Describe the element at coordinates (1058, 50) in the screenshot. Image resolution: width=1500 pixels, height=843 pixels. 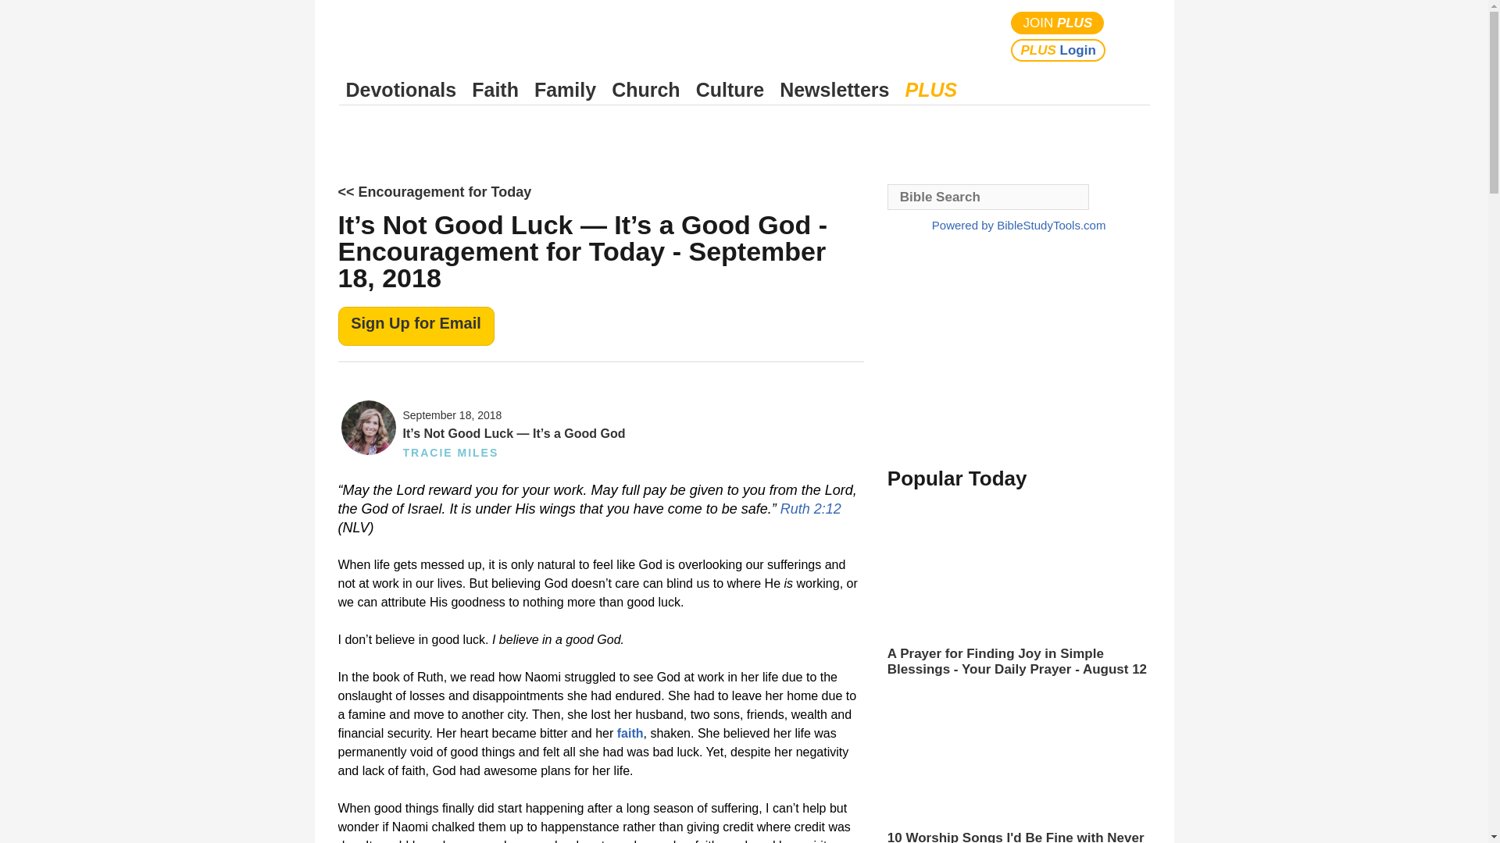
I see `PLUS Login` at that location.